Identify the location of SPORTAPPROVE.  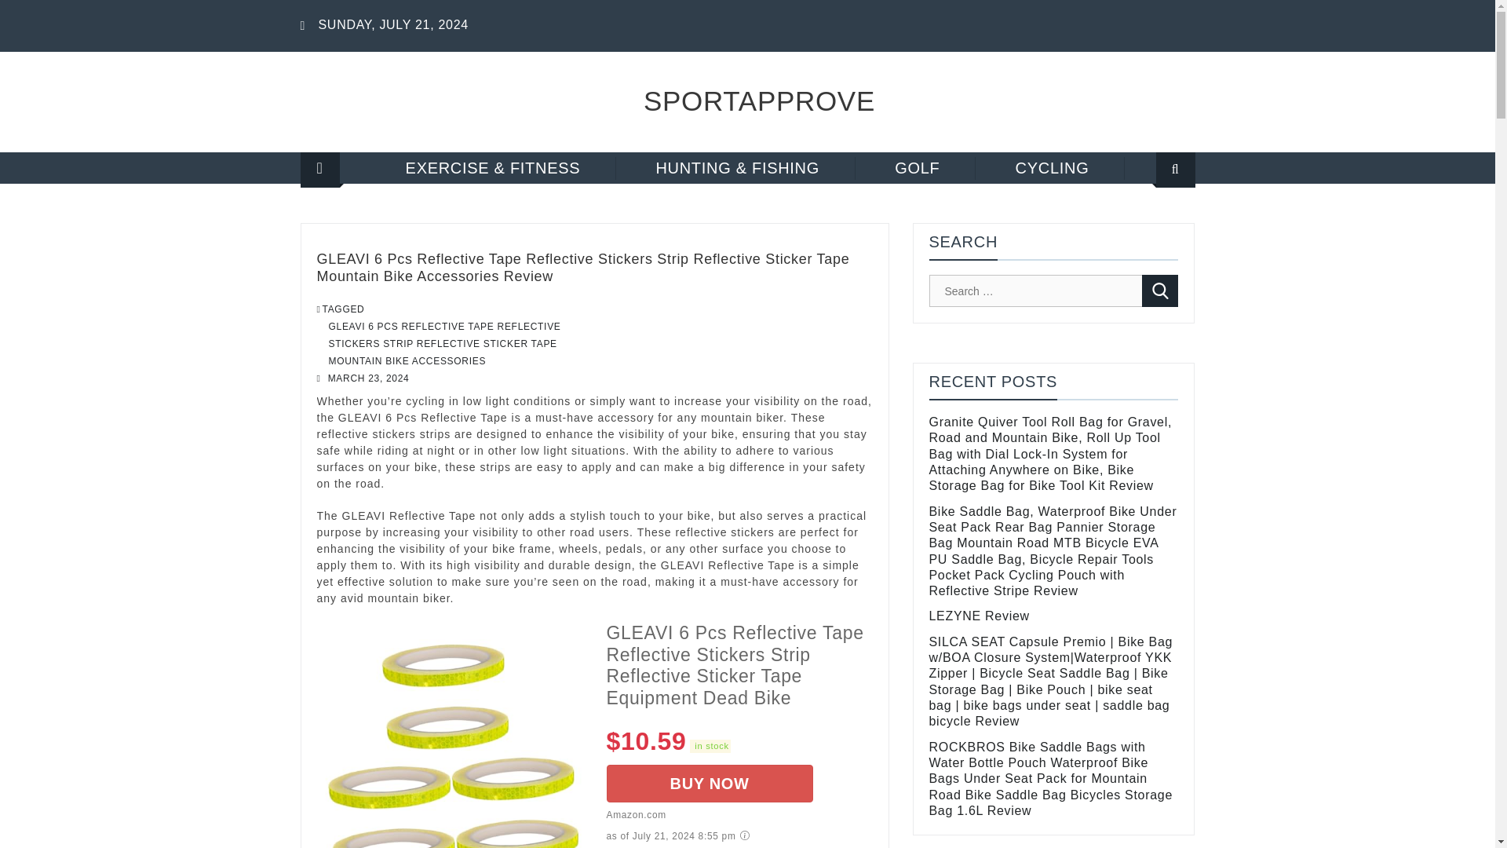
(759, 101).